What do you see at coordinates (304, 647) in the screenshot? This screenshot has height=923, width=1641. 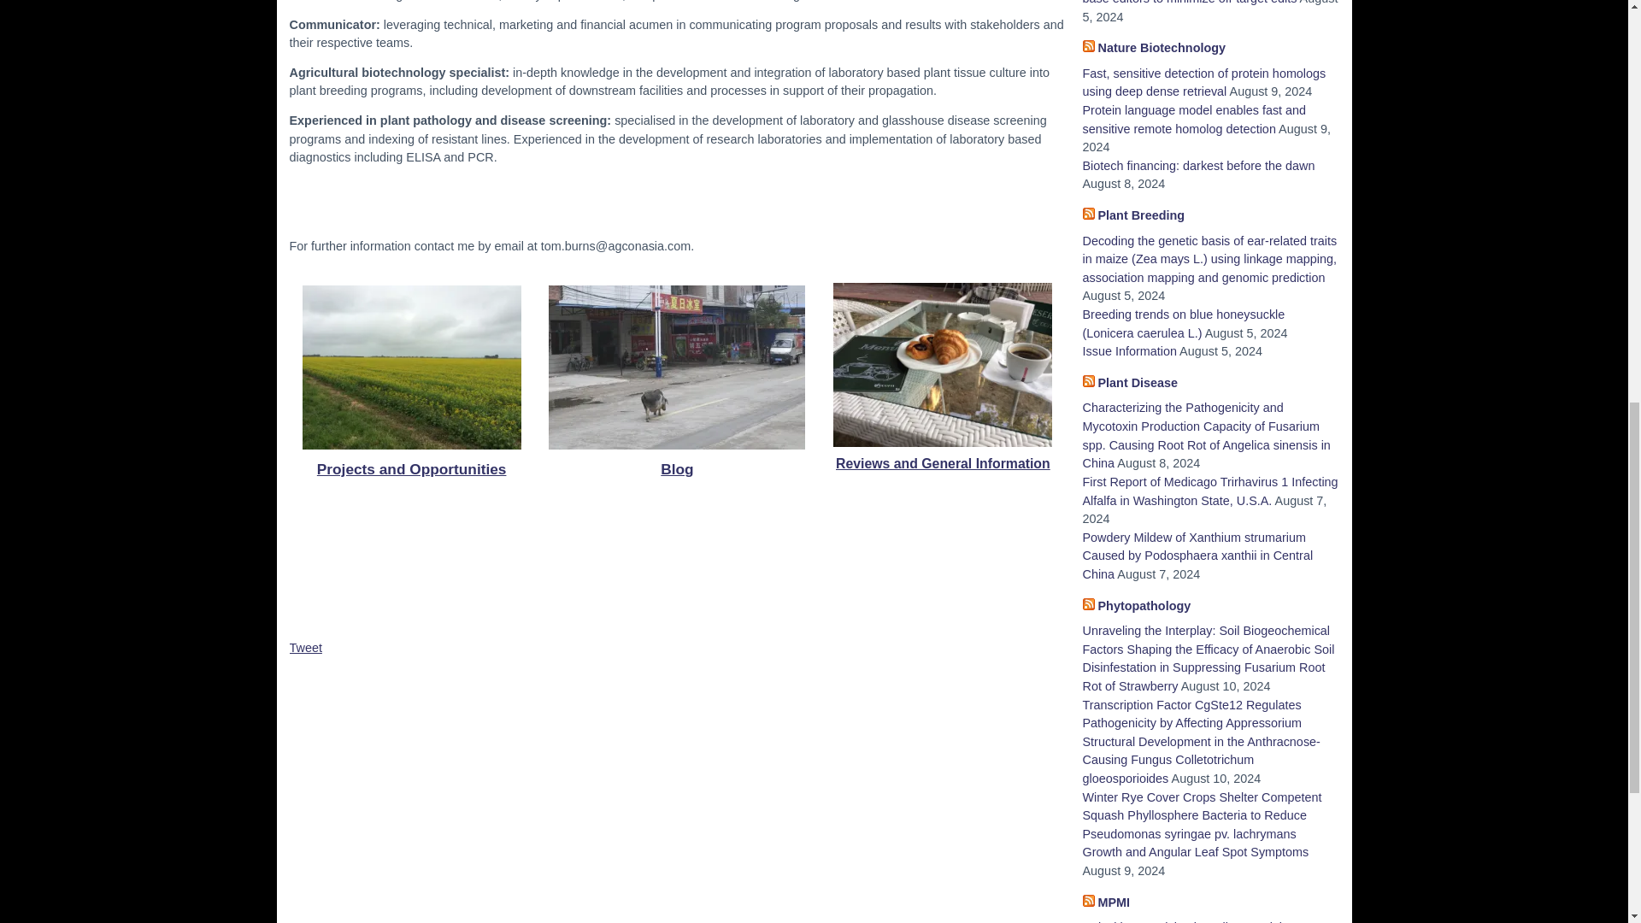 I see `Tweet` at bounding box center [304, 647].